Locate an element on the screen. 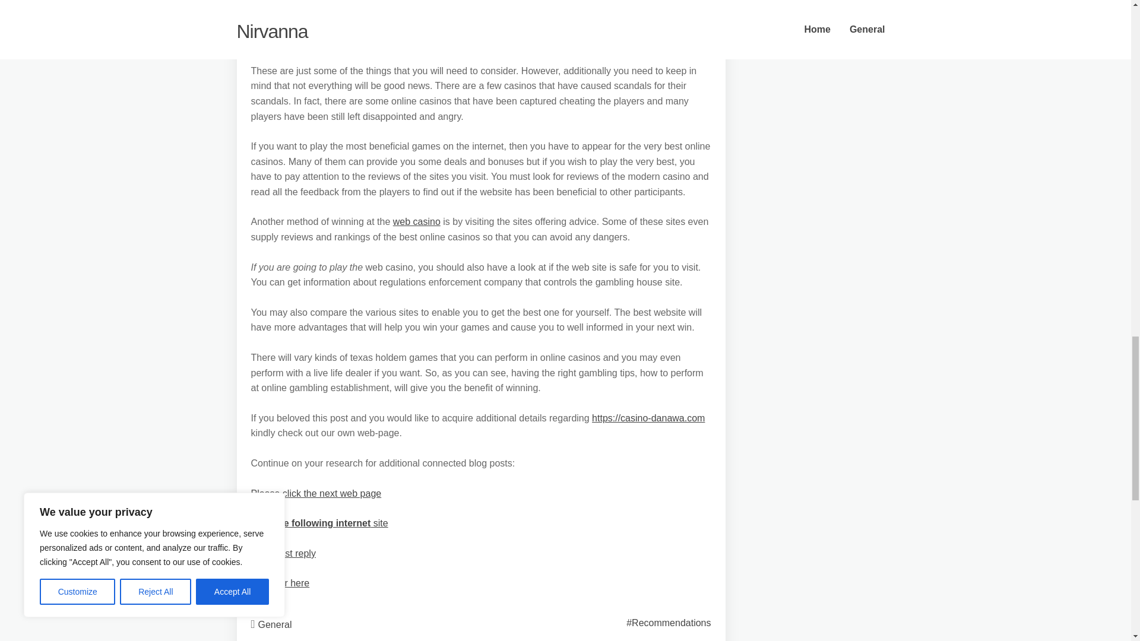 The width and height of the screenshot is (1140, 641). click the following internet site is located at coordinates (319, 522).